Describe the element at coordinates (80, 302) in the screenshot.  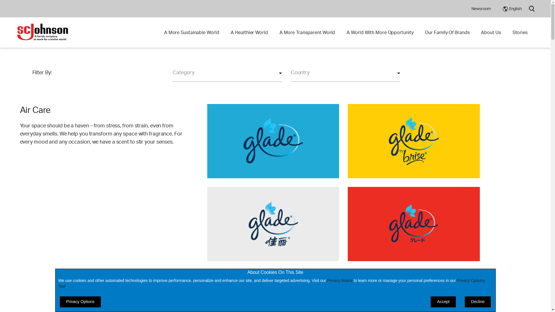
I see `Privacy Options` at that location.